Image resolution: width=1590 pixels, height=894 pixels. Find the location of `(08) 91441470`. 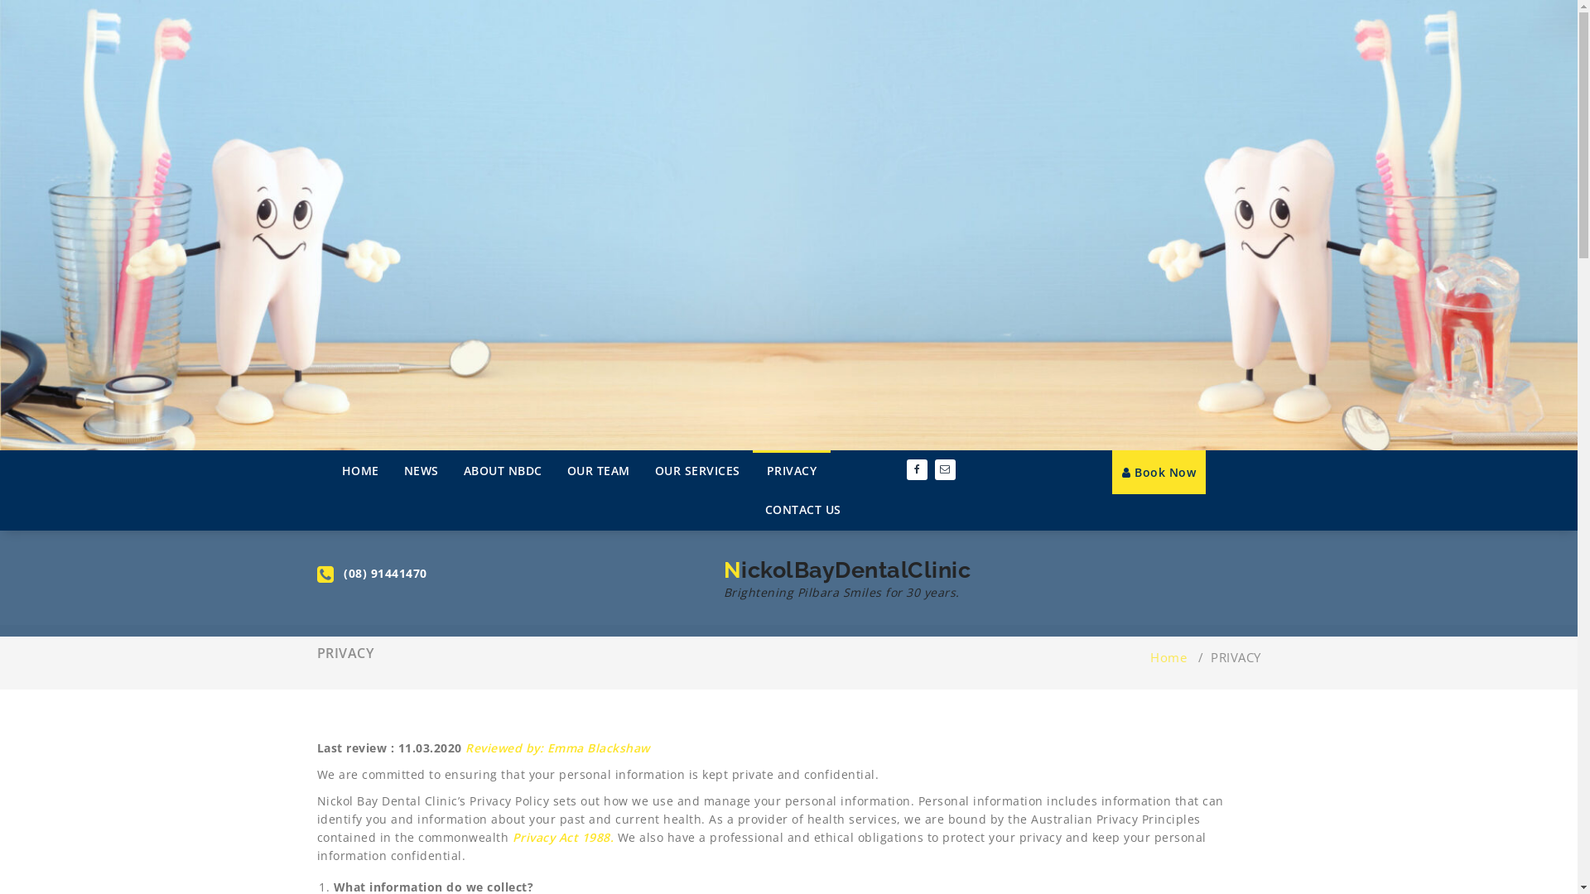

(08) 91441470 is located at coordinates (386, 573).